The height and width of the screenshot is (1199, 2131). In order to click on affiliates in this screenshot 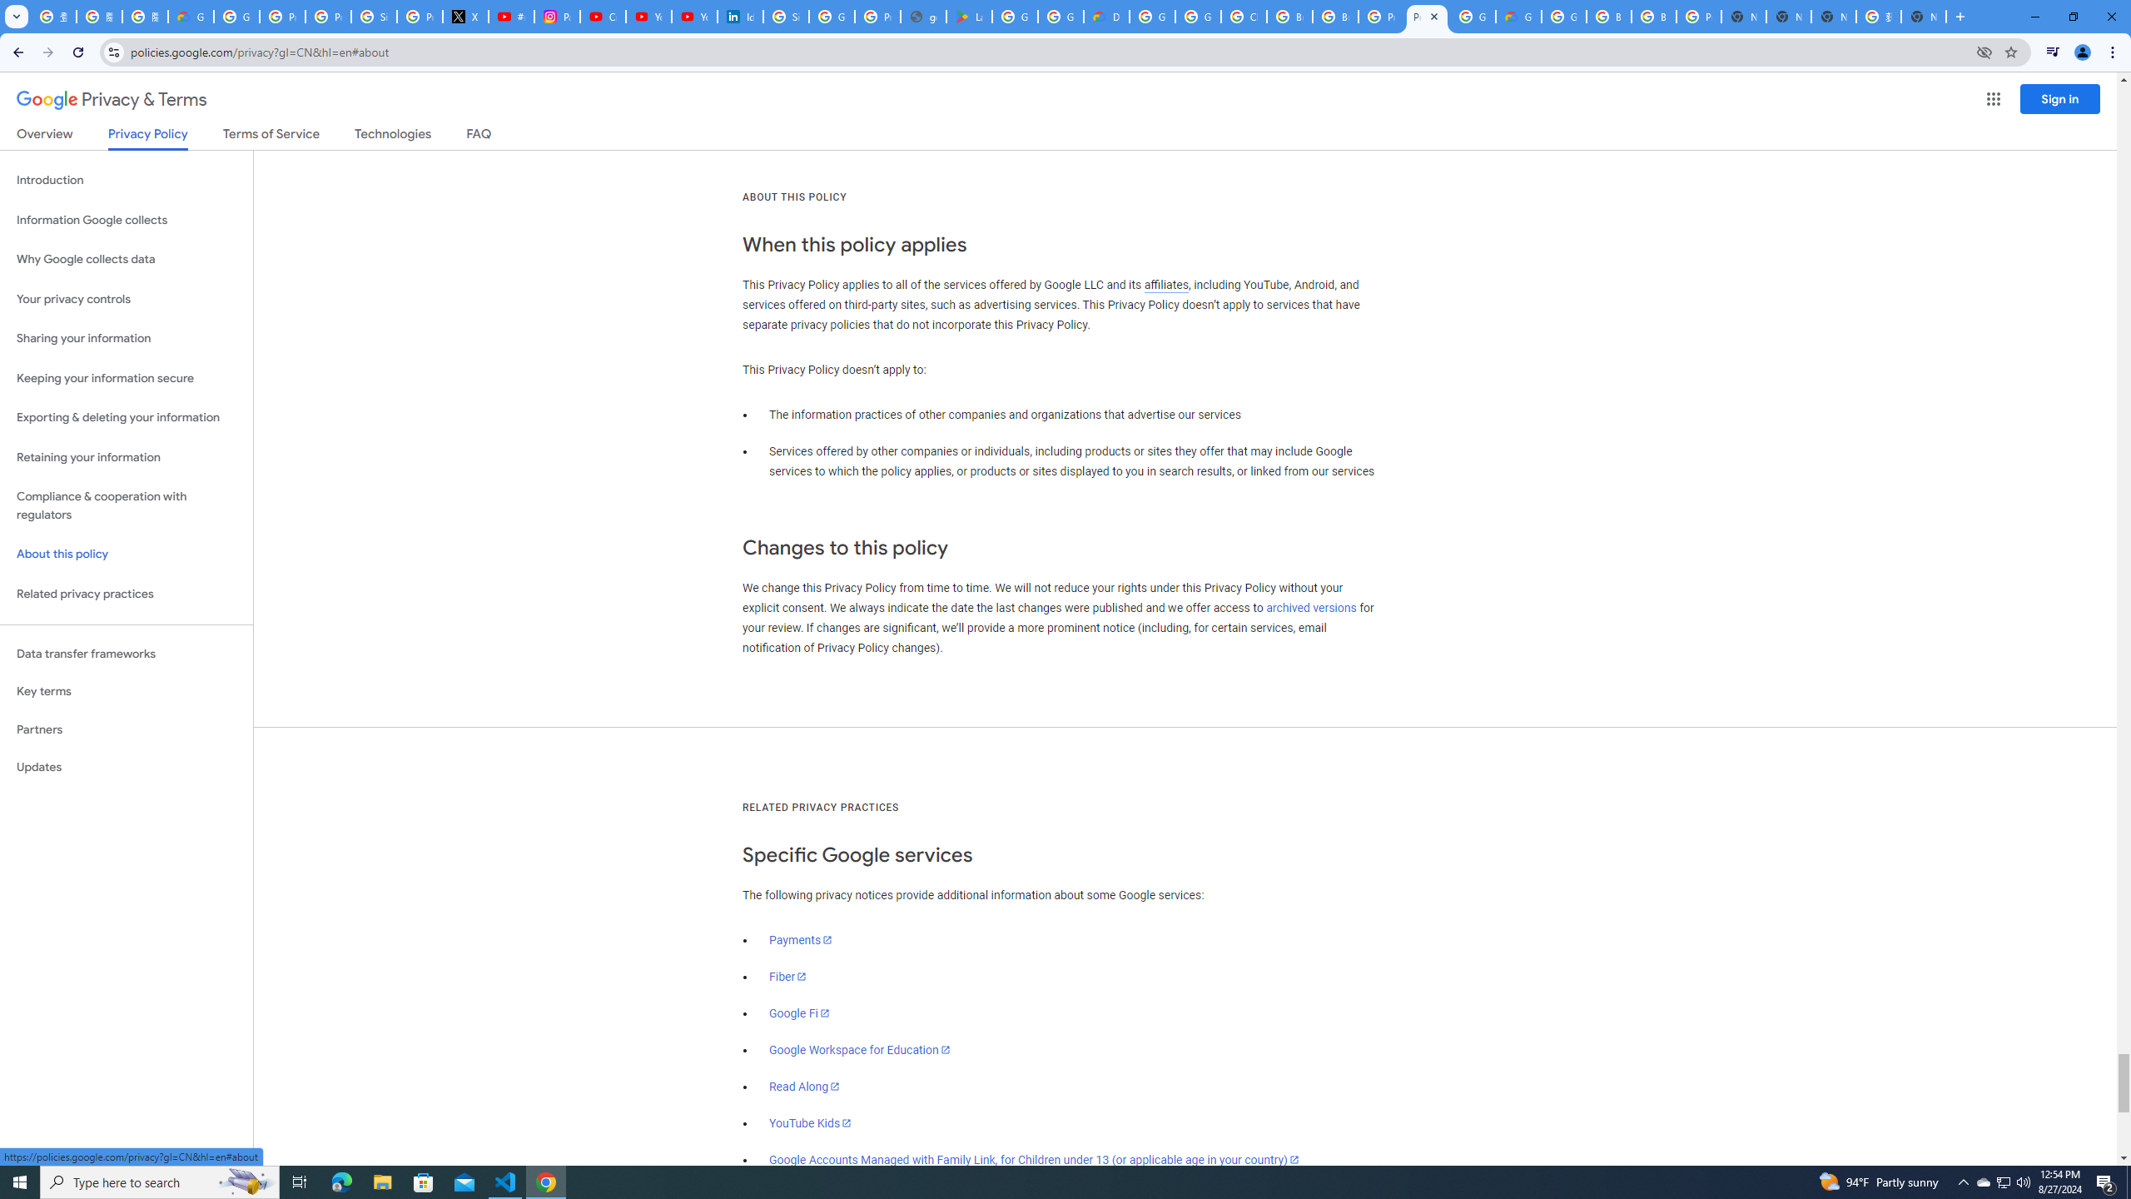, I will do `click(1166, 285)`.